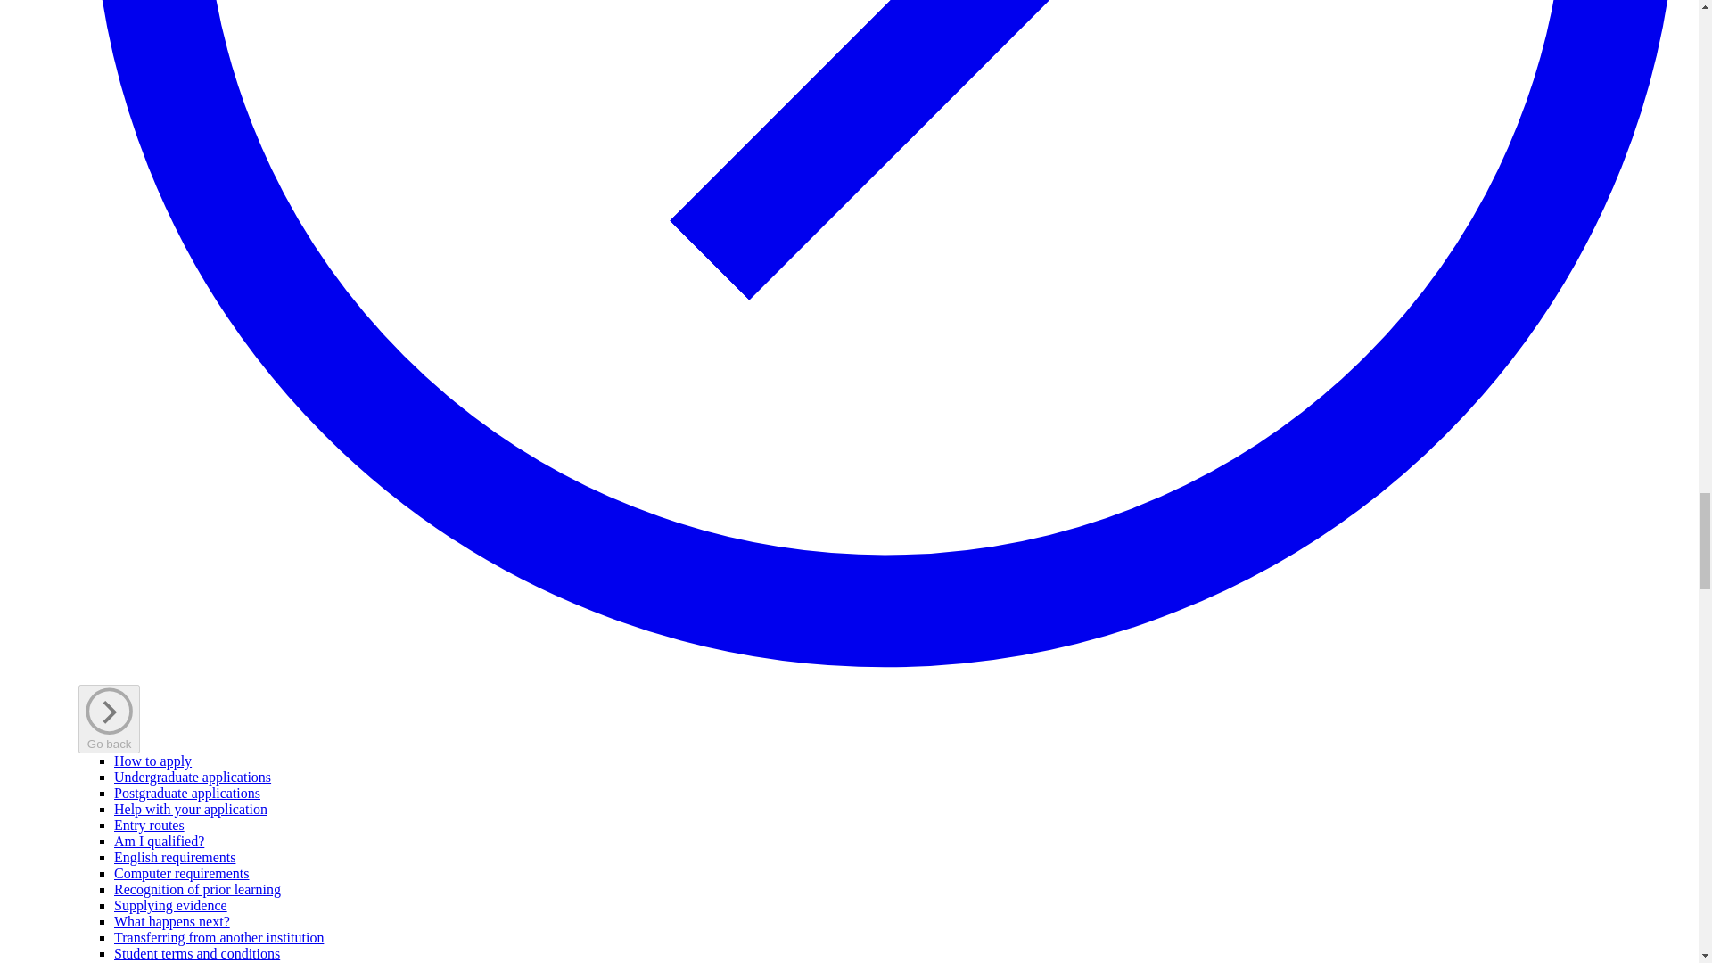 Image resolution: width=1712 pixels, height=963 pixels. Describe the element at coordinates (197, 952) in the screenshot. I see `Student terms and conditions` at that location.